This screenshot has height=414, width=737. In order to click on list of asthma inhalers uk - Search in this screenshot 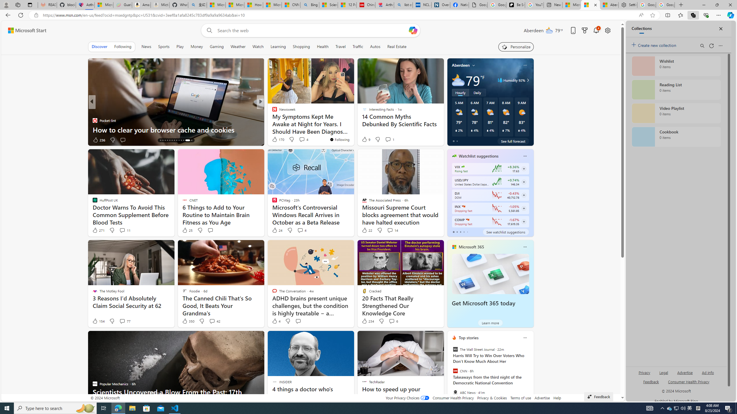, I will do `click(403, 5)`.